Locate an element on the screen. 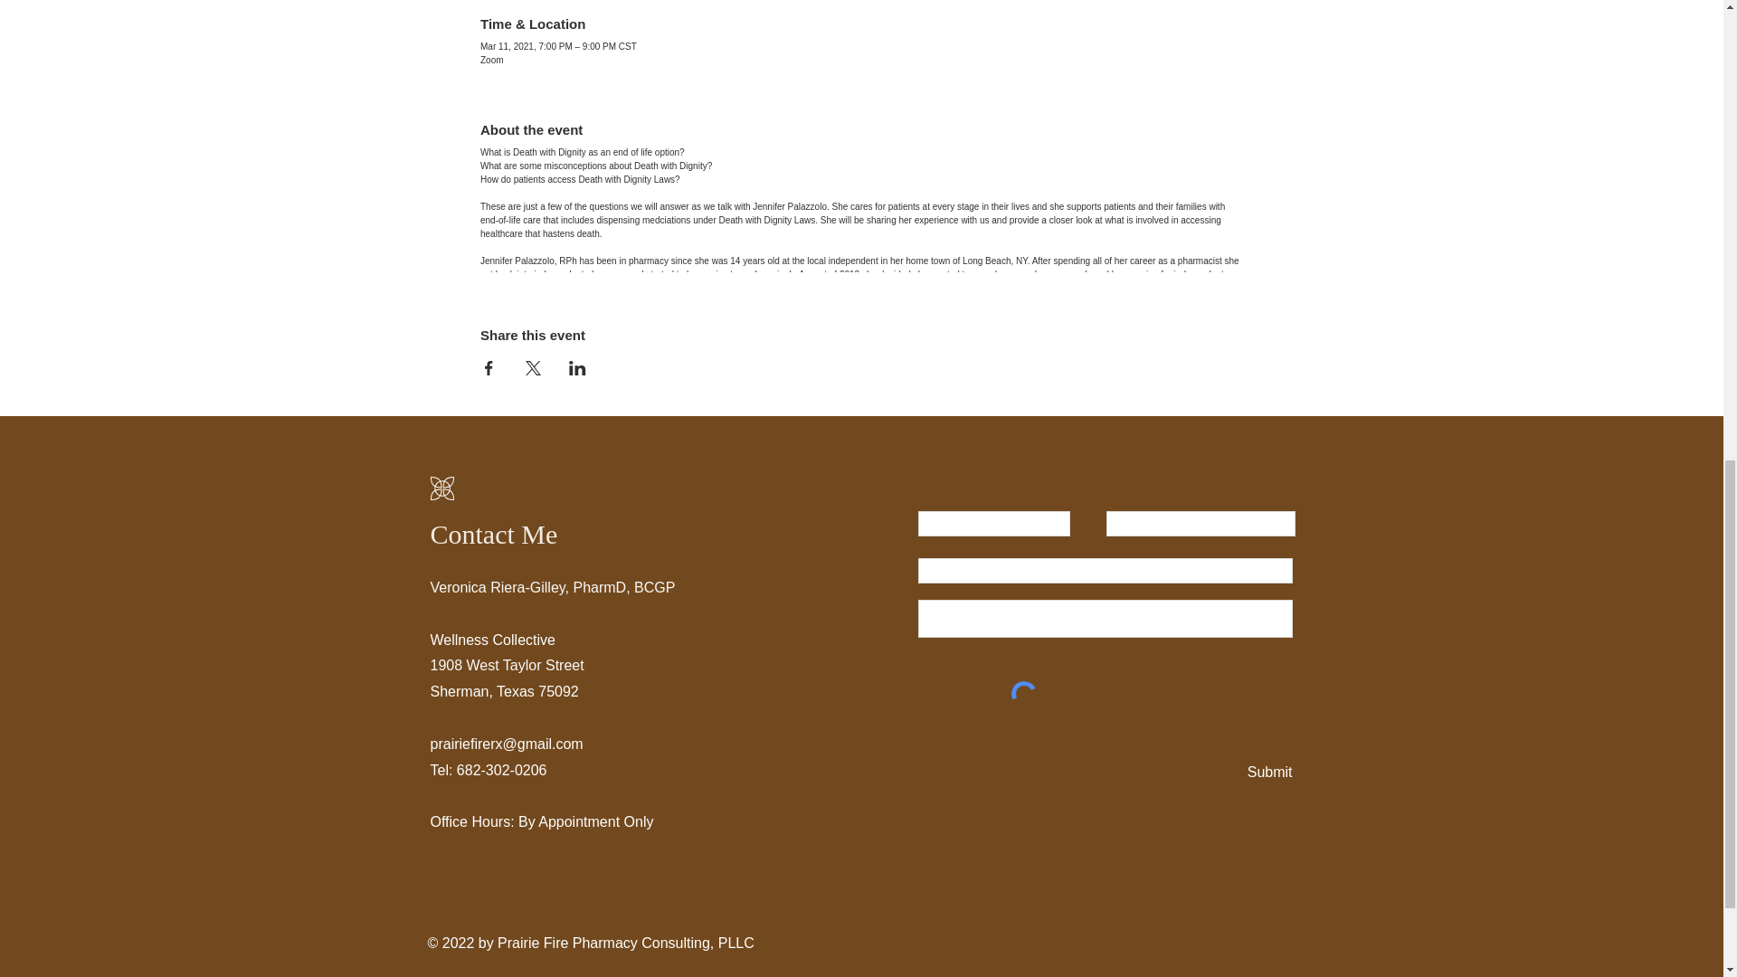  Submit is located at coordinates (1267, 773).